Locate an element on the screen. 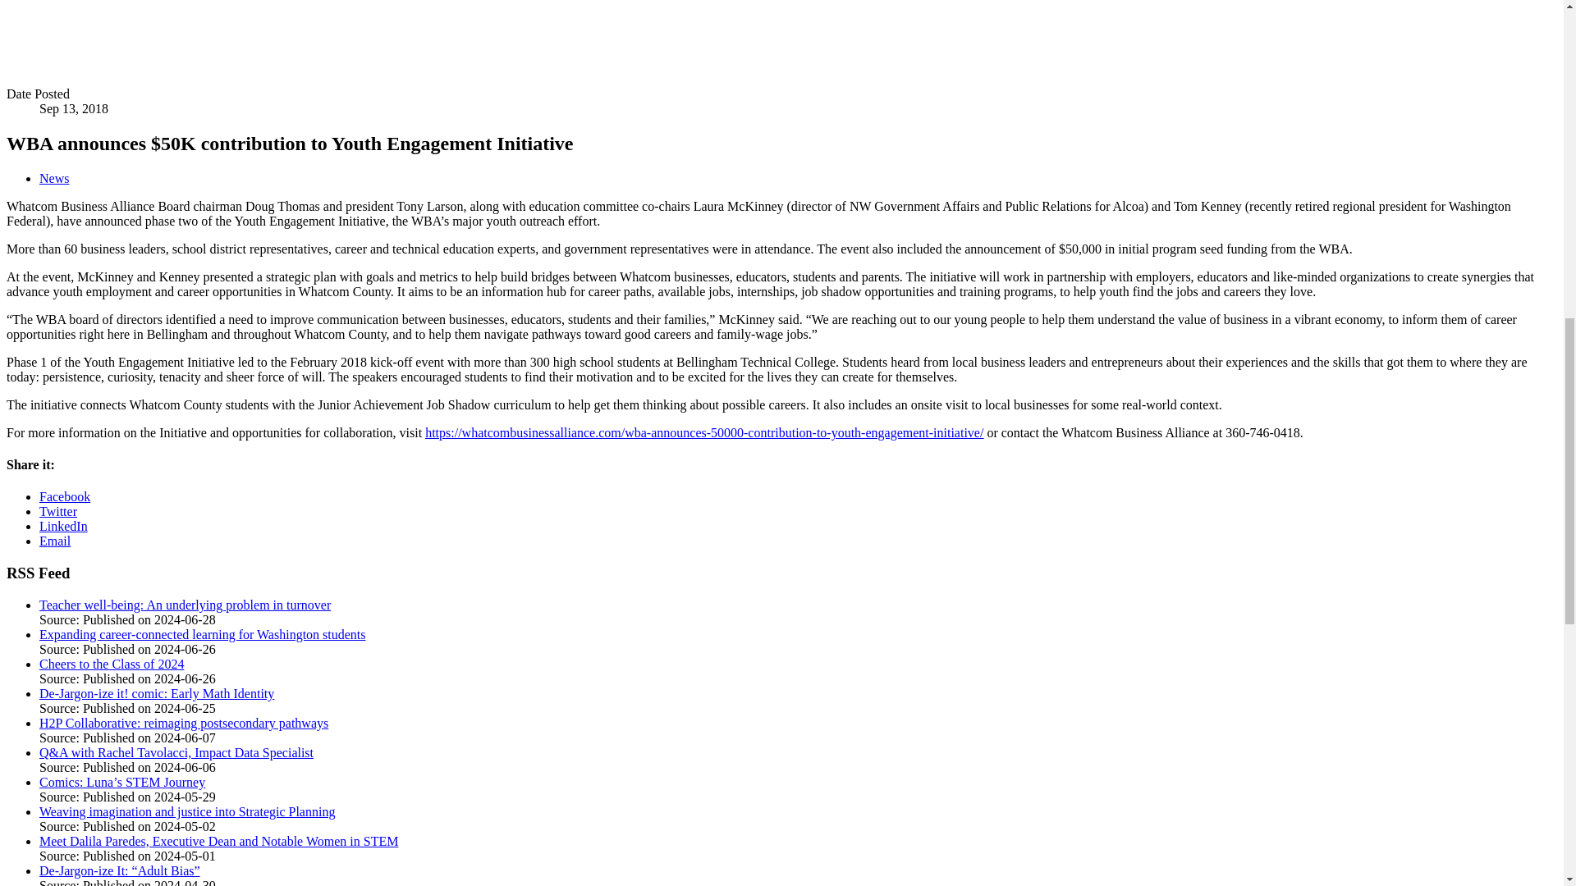 This screenshot has height=886, width=1576. Facebook is located at coordinates (64, 497).